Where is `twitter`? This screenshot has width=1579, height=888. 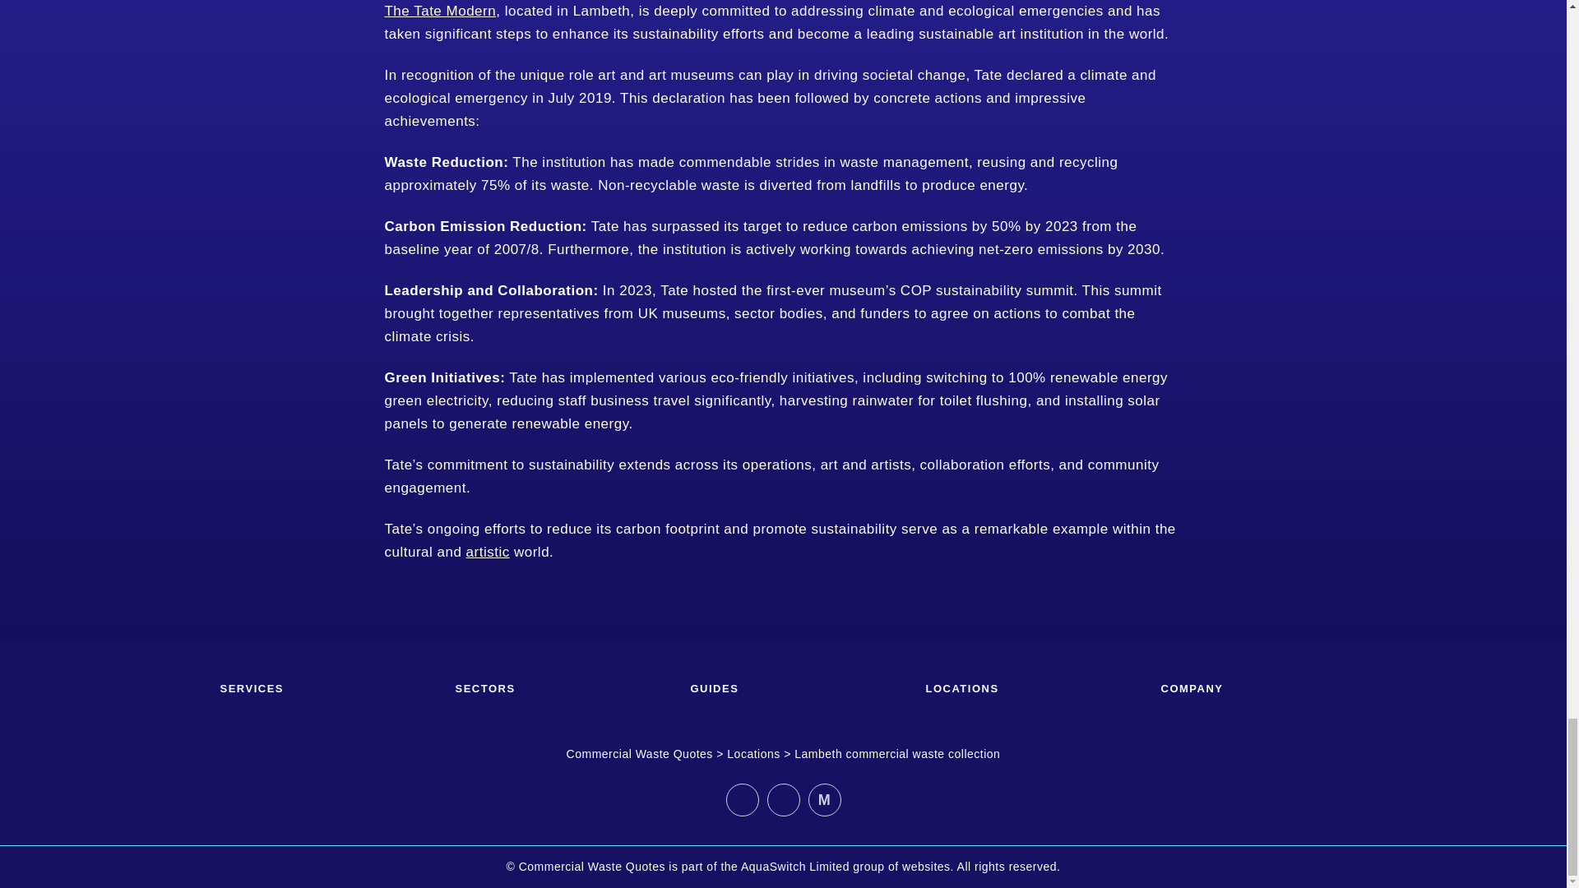
twitter is located at coordinates (782, 799).